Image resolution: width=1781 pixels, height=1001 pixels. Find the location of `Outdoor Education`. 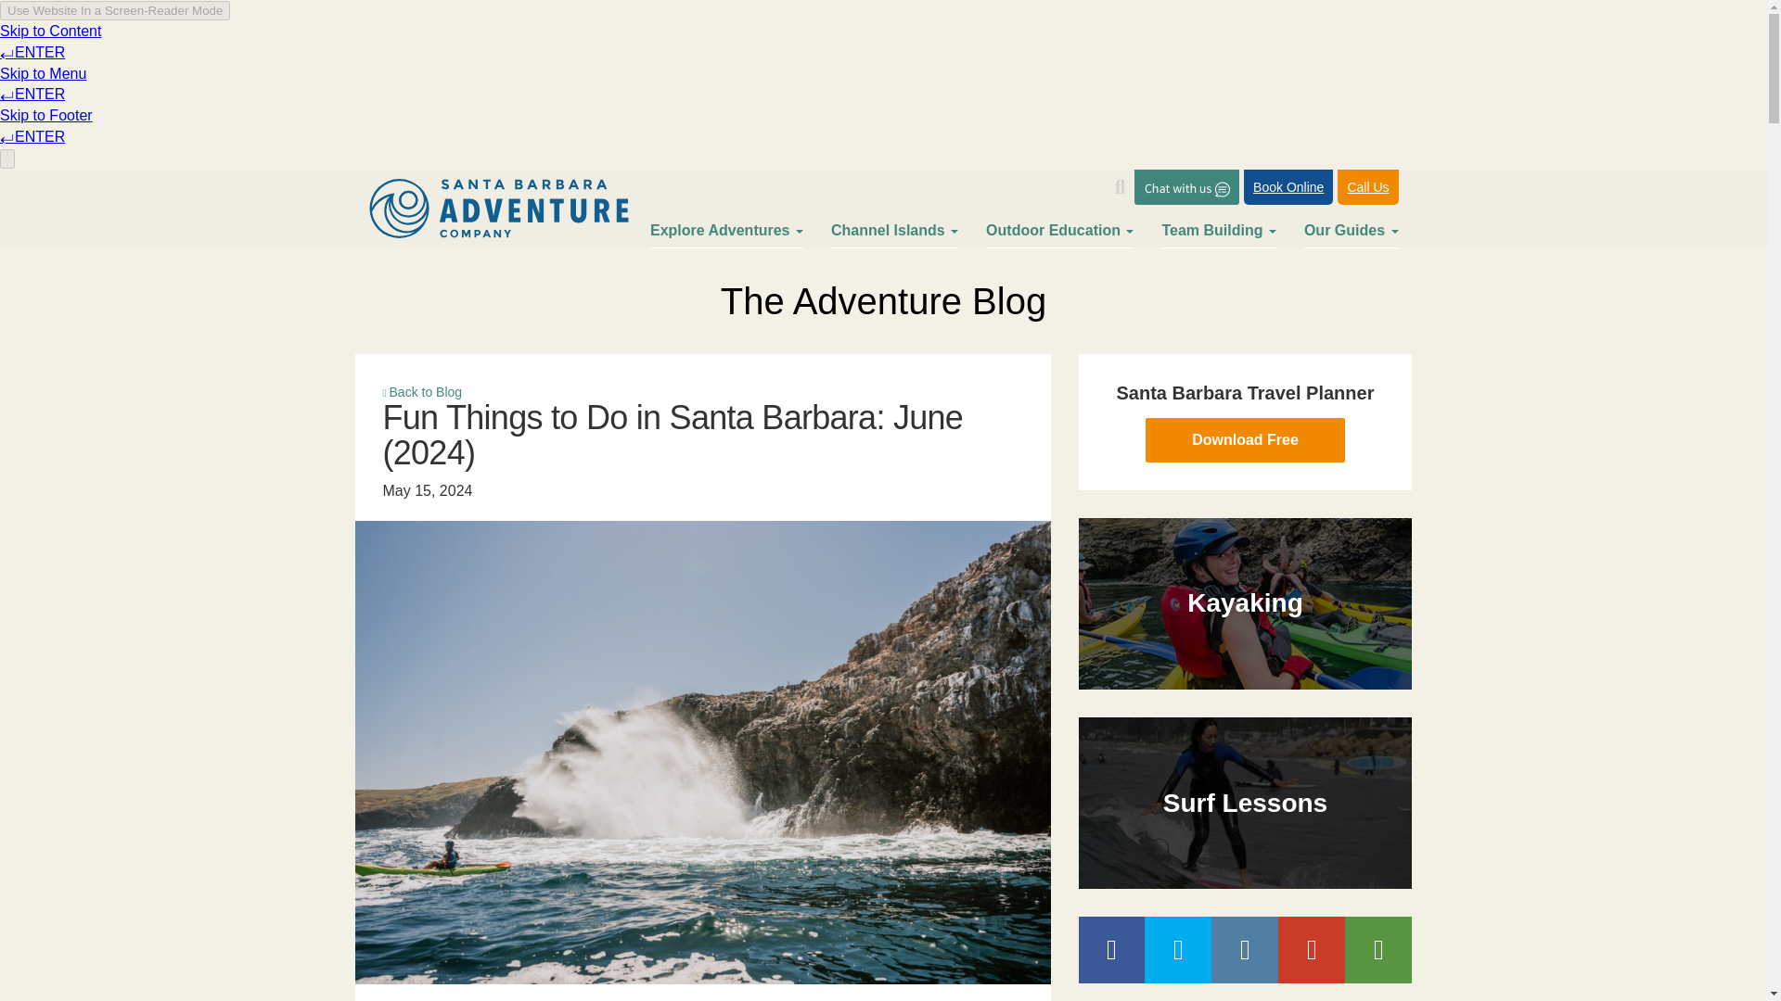

Outdoor Education is located at coordinates (1059, 235).